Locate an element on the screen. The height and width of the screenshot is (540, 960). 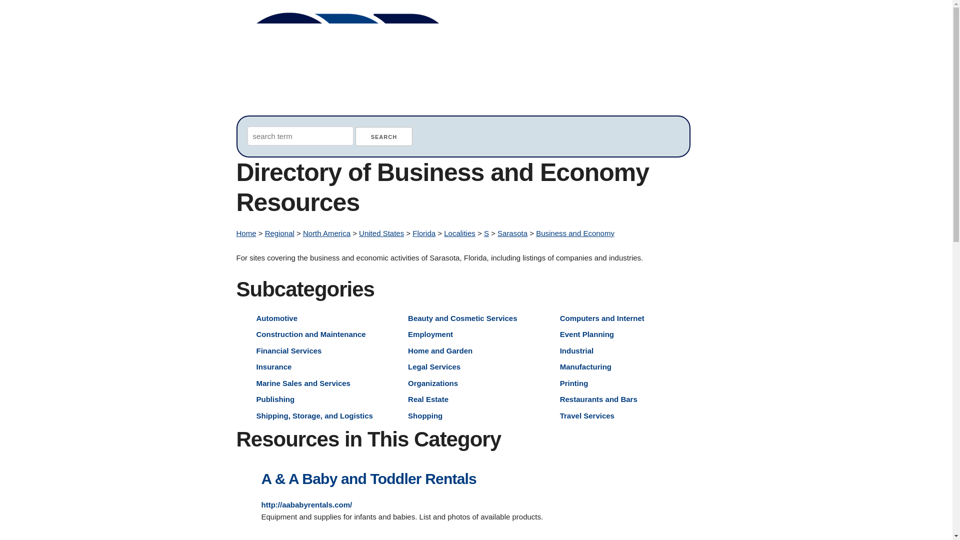
Localities is located at coordinates (459, 233).